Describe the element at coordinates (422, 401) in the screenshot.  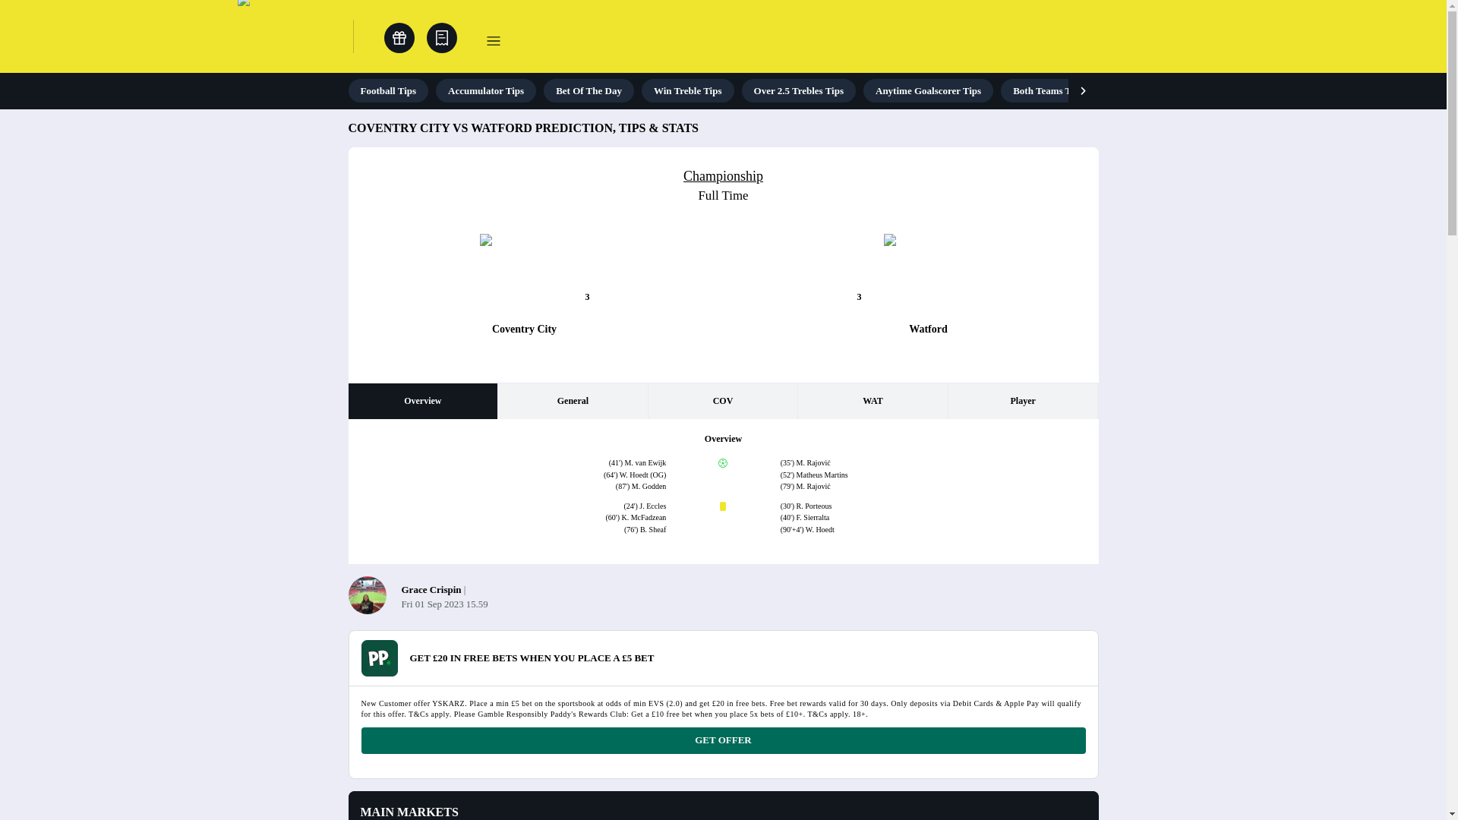
I see `Overview` at that location.